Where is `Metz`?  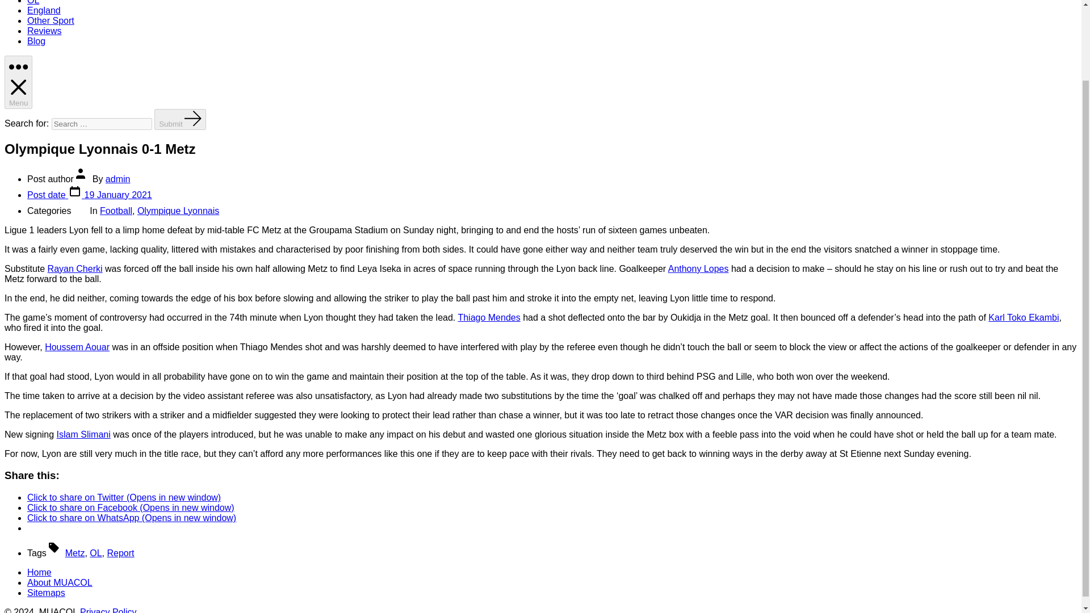 Metz is located at coordinates (75, 553).